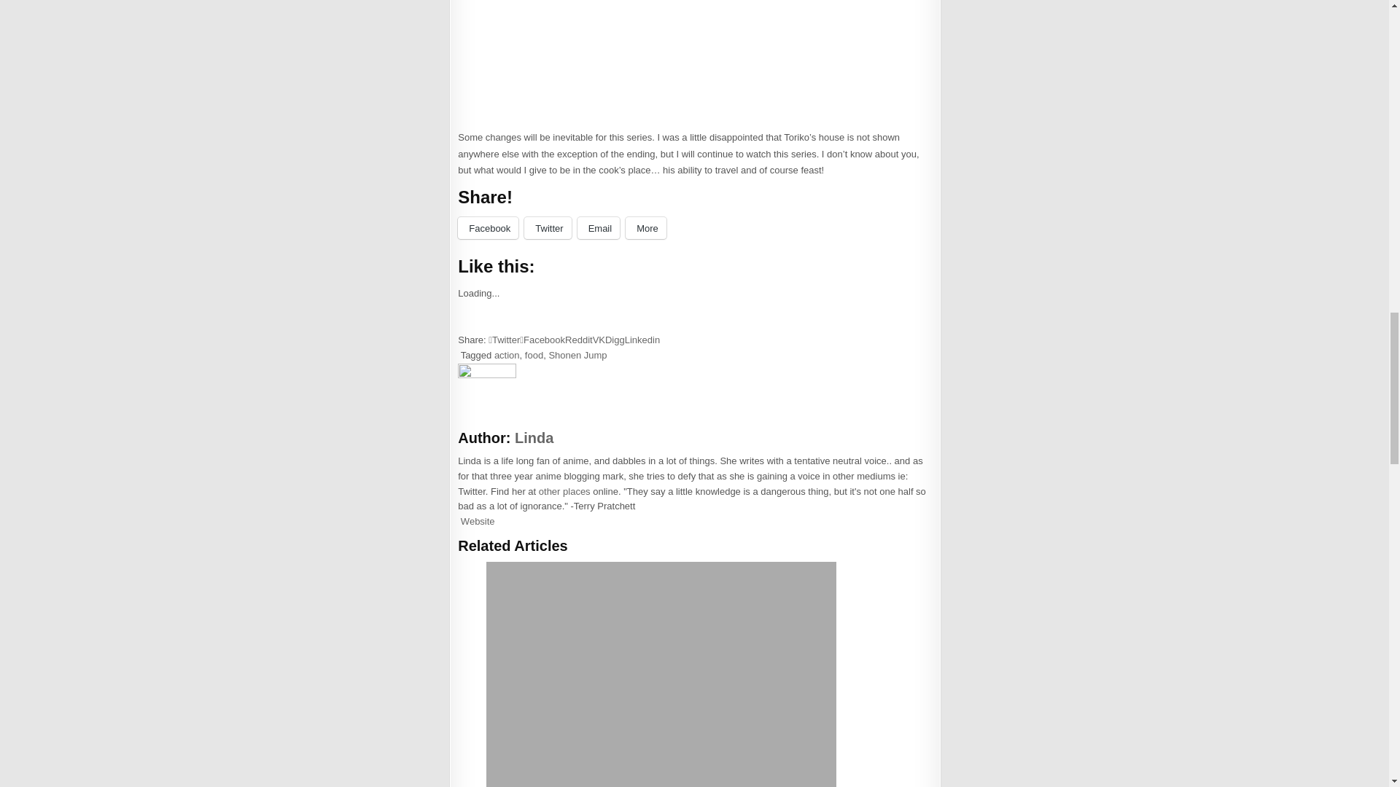 The image size is (1400, 787). What do you see at coordinates (547, 228) in the screenshot?
I see `Click to share on Twitter` at bounding box center [547, 228].